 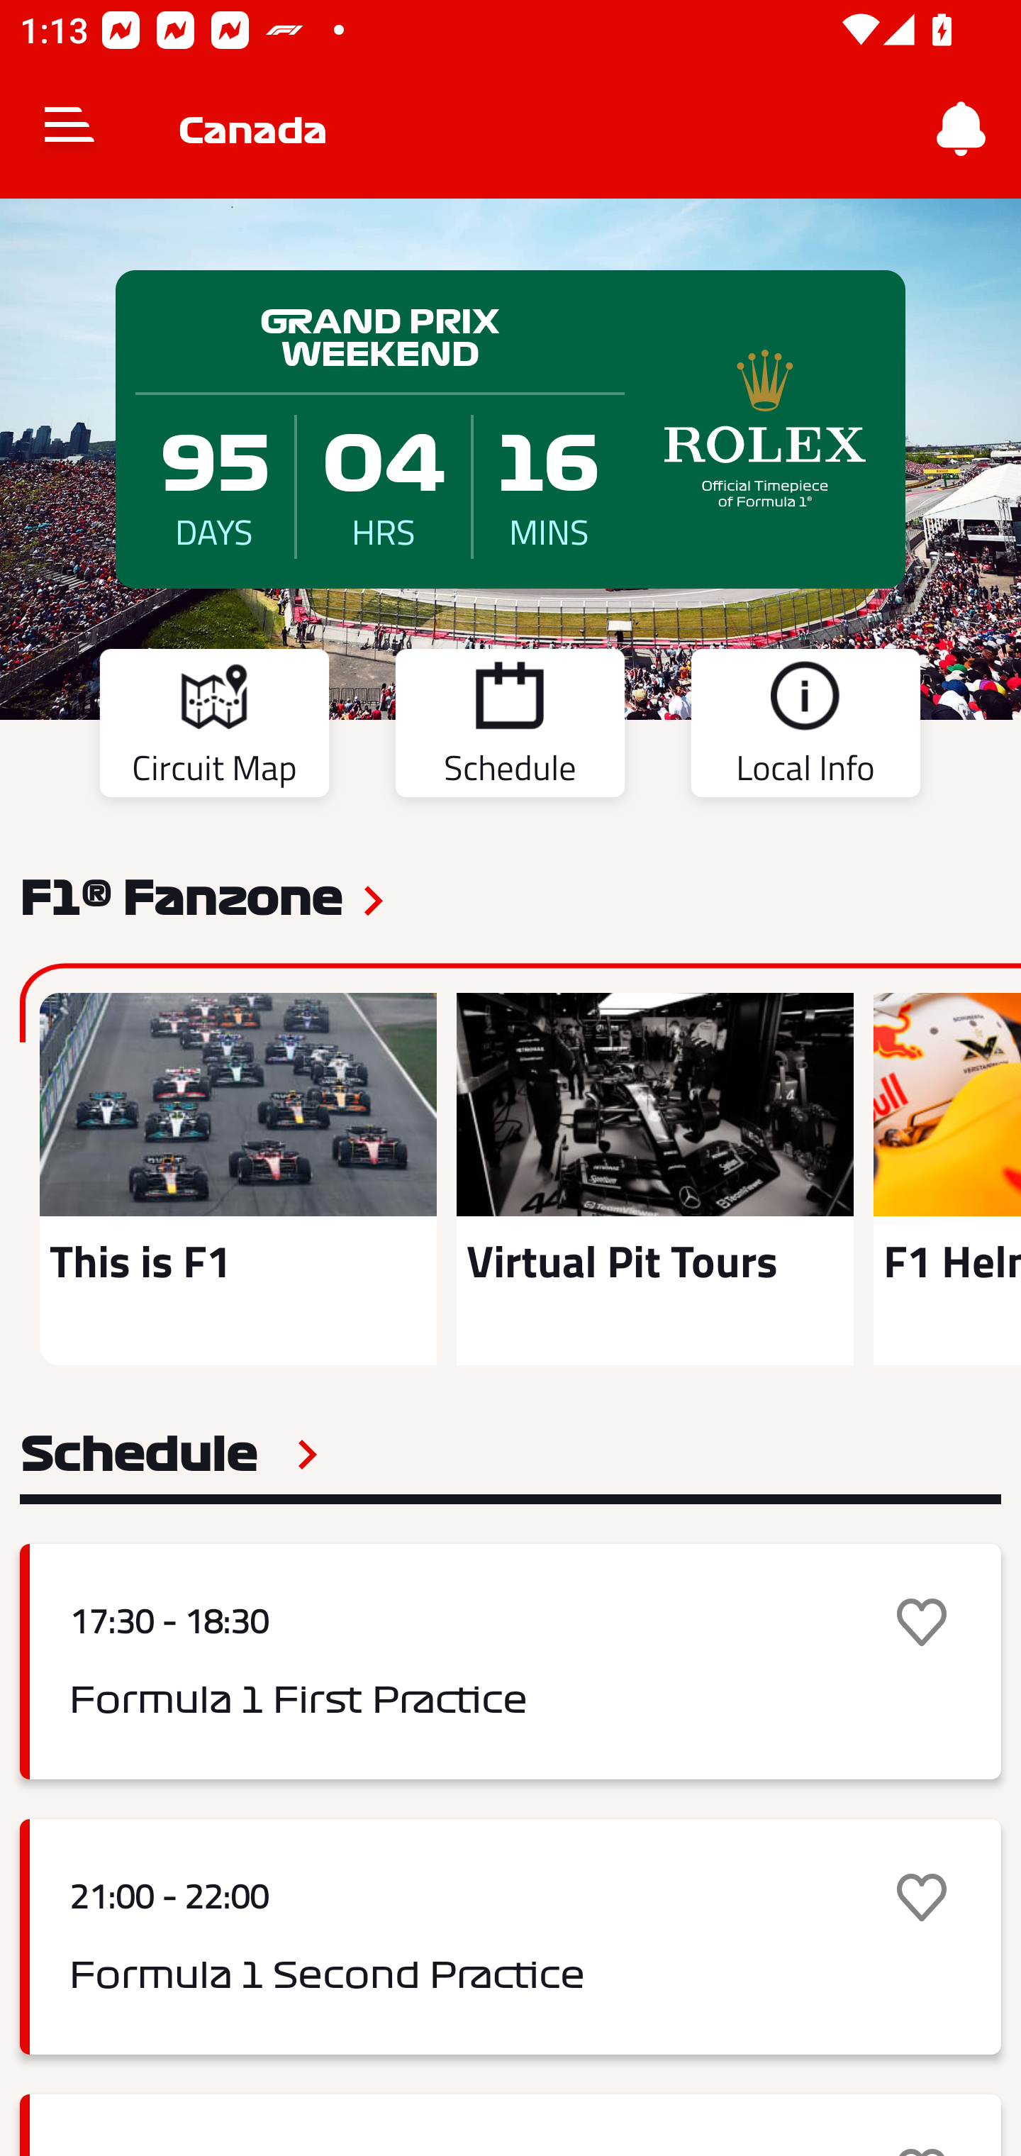 What do you see at coordinates (238, 1179) in the screenshot?
I see `This is F1` at bounding box center [238, 1179].